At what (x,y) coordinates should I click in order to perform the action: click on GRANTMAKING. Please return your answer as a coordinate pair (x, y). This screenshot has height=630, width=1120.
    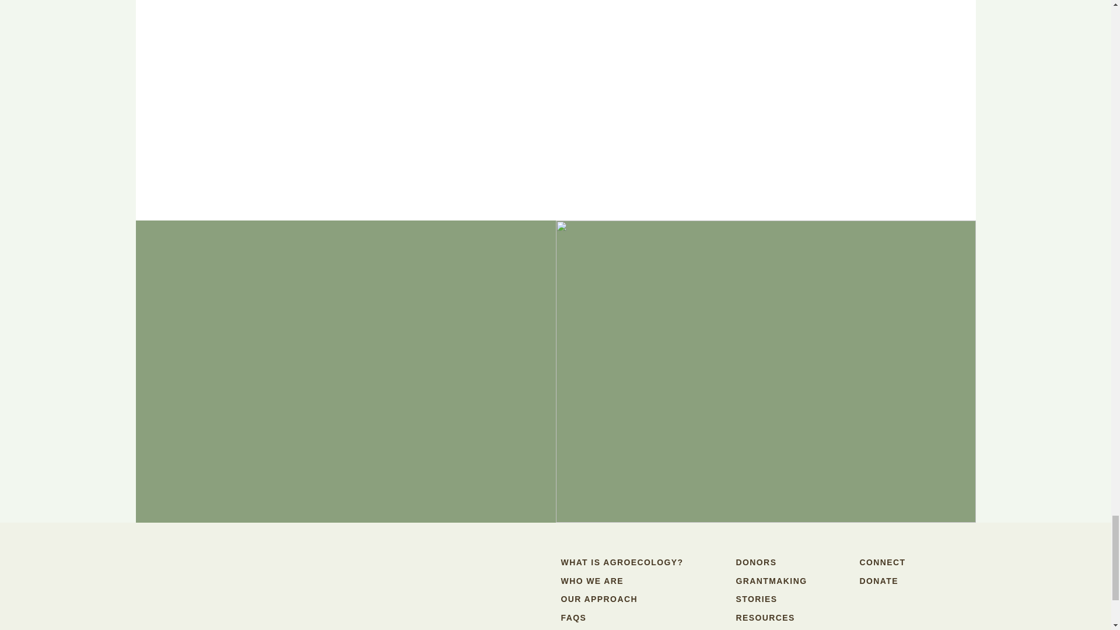
    Looking at the image, I should click on (771, 581).